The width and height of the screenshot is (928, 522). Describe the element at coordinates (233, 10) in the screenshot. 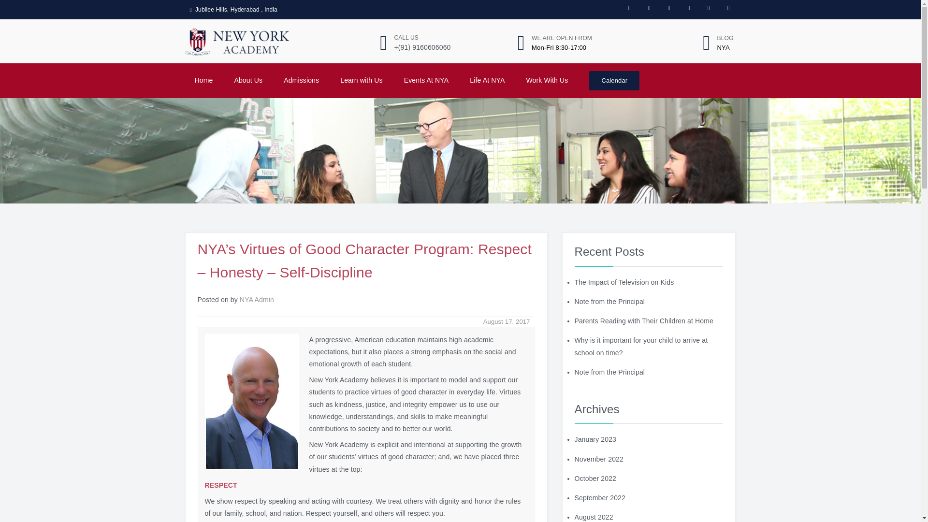

I see ` Jubilee Hills, Hyderabad , India` at that location.